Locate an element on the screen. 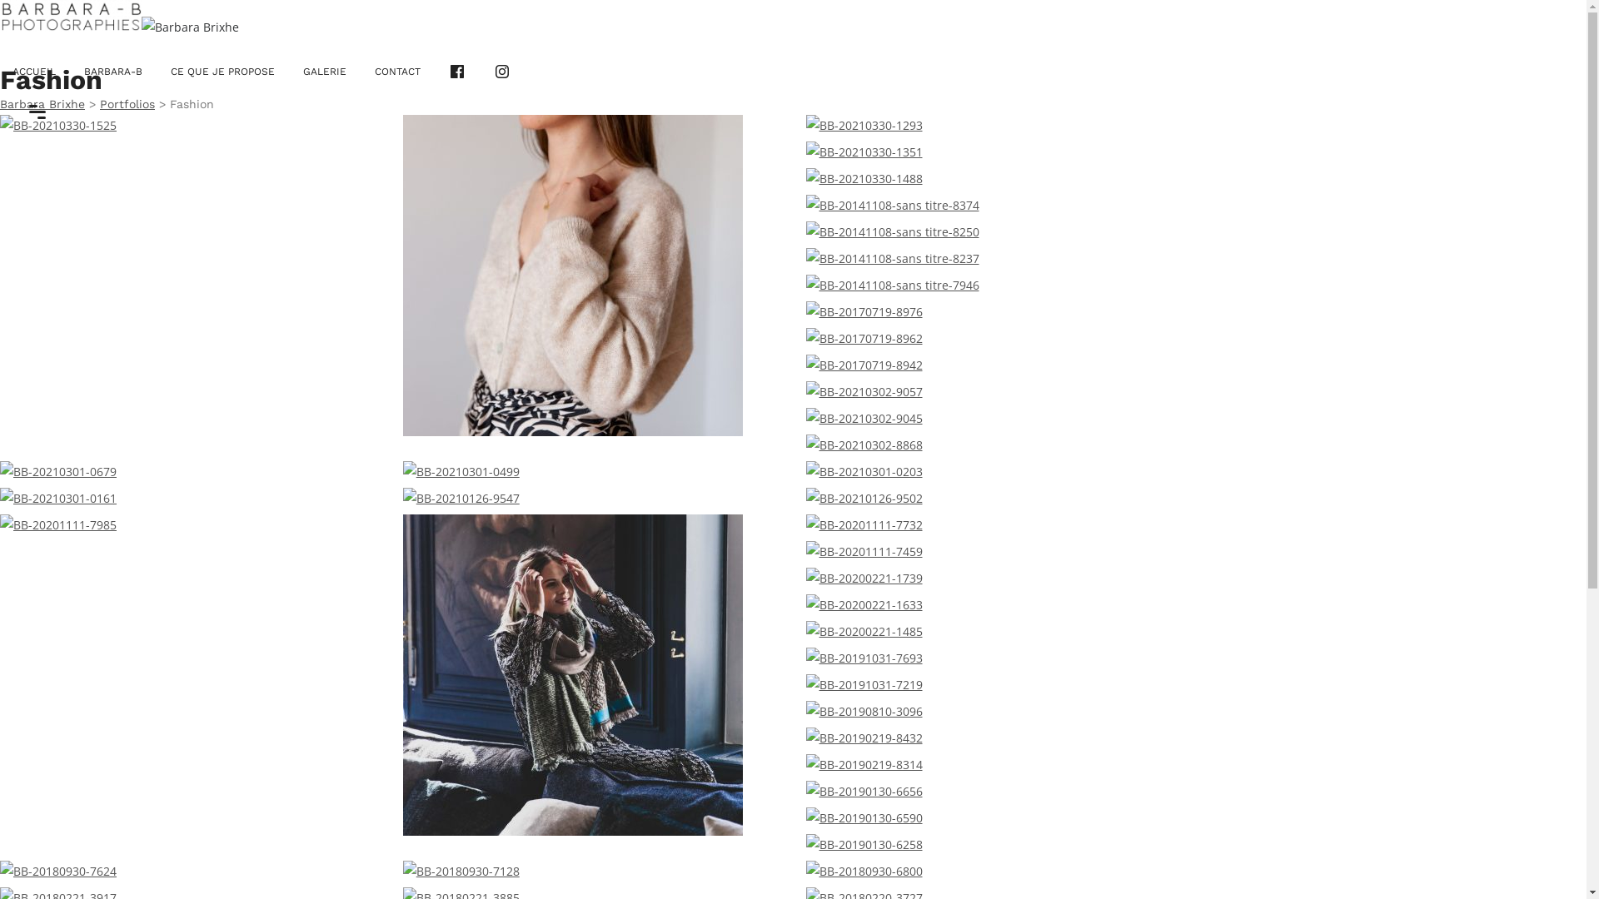 This screenshot has width=1599, height=899. CE QUE JE PROPOSE is located at coordinates (223, 72).